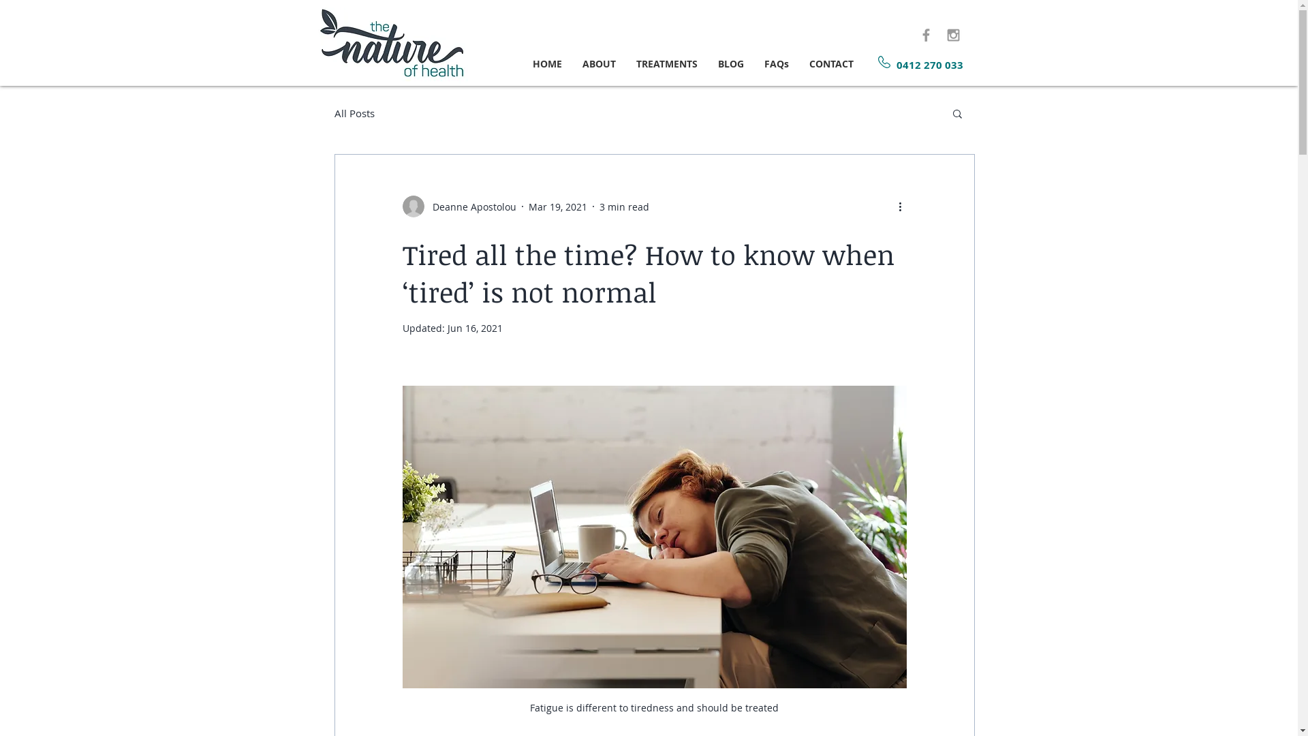 Image resolution: width=1308 pixels, height=736 pixels. I want to click on CONTACT, so click(831, 64).